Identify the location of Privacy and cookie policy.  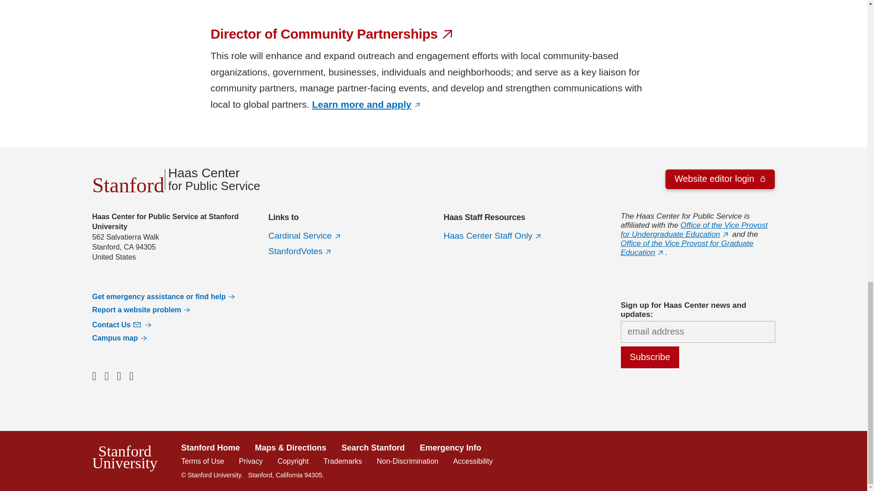
(250, 461).